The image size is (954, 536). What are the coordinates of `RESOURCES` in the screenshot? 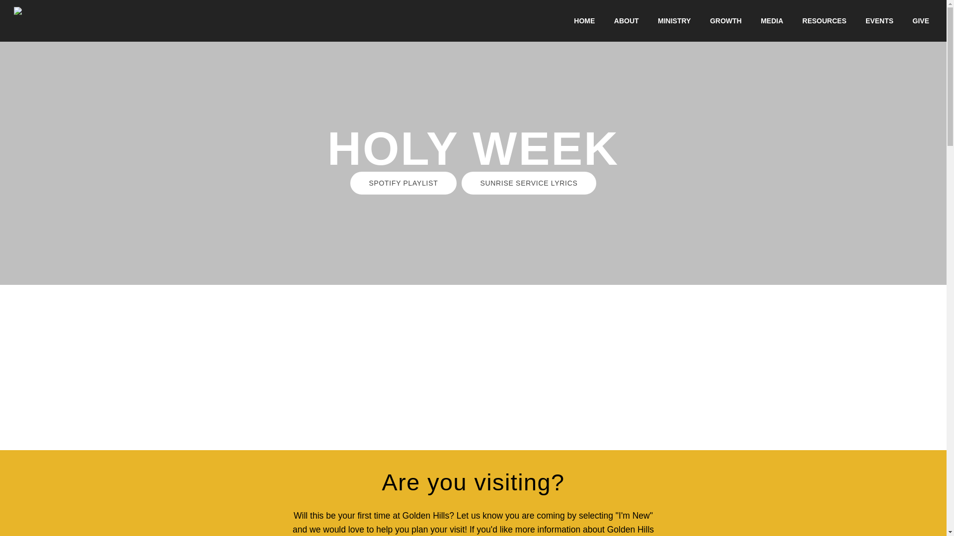 It's located at (824, 20).